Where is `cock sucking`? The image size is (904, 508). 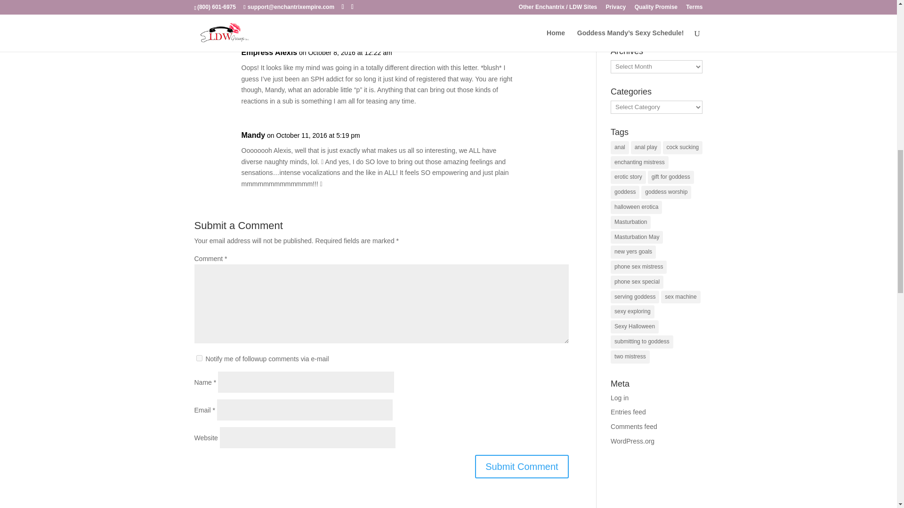
cock sucking is located at coordinates (683, 148).